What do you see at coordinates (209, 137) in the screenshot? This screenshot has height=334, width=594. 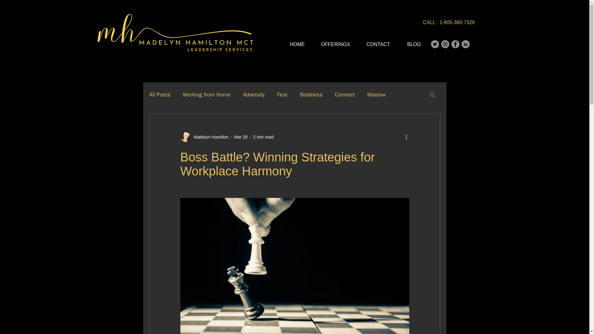 I see `Madelyn Hamilton` at bounding box center [209, 137].